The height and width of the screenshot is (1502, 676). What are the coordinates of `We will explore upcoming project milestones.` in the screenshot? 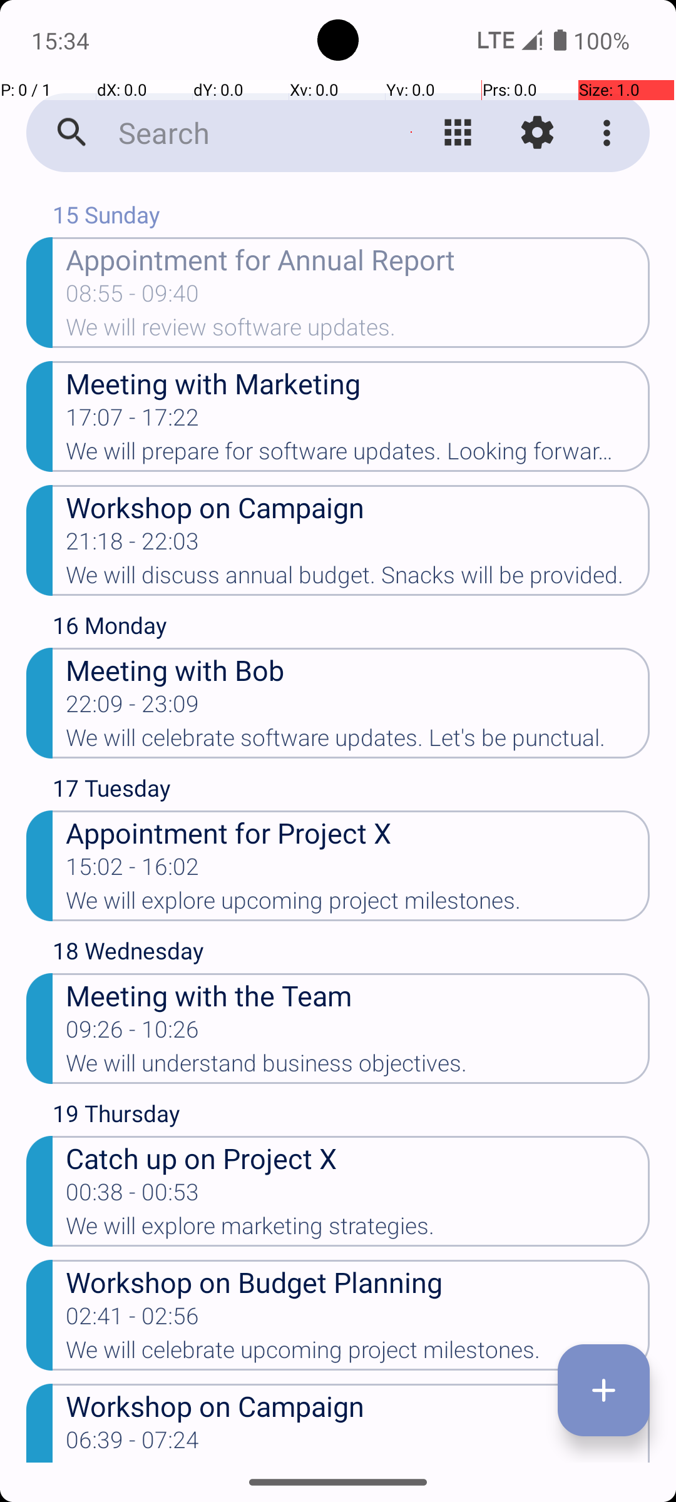 It's located at (358, 904).